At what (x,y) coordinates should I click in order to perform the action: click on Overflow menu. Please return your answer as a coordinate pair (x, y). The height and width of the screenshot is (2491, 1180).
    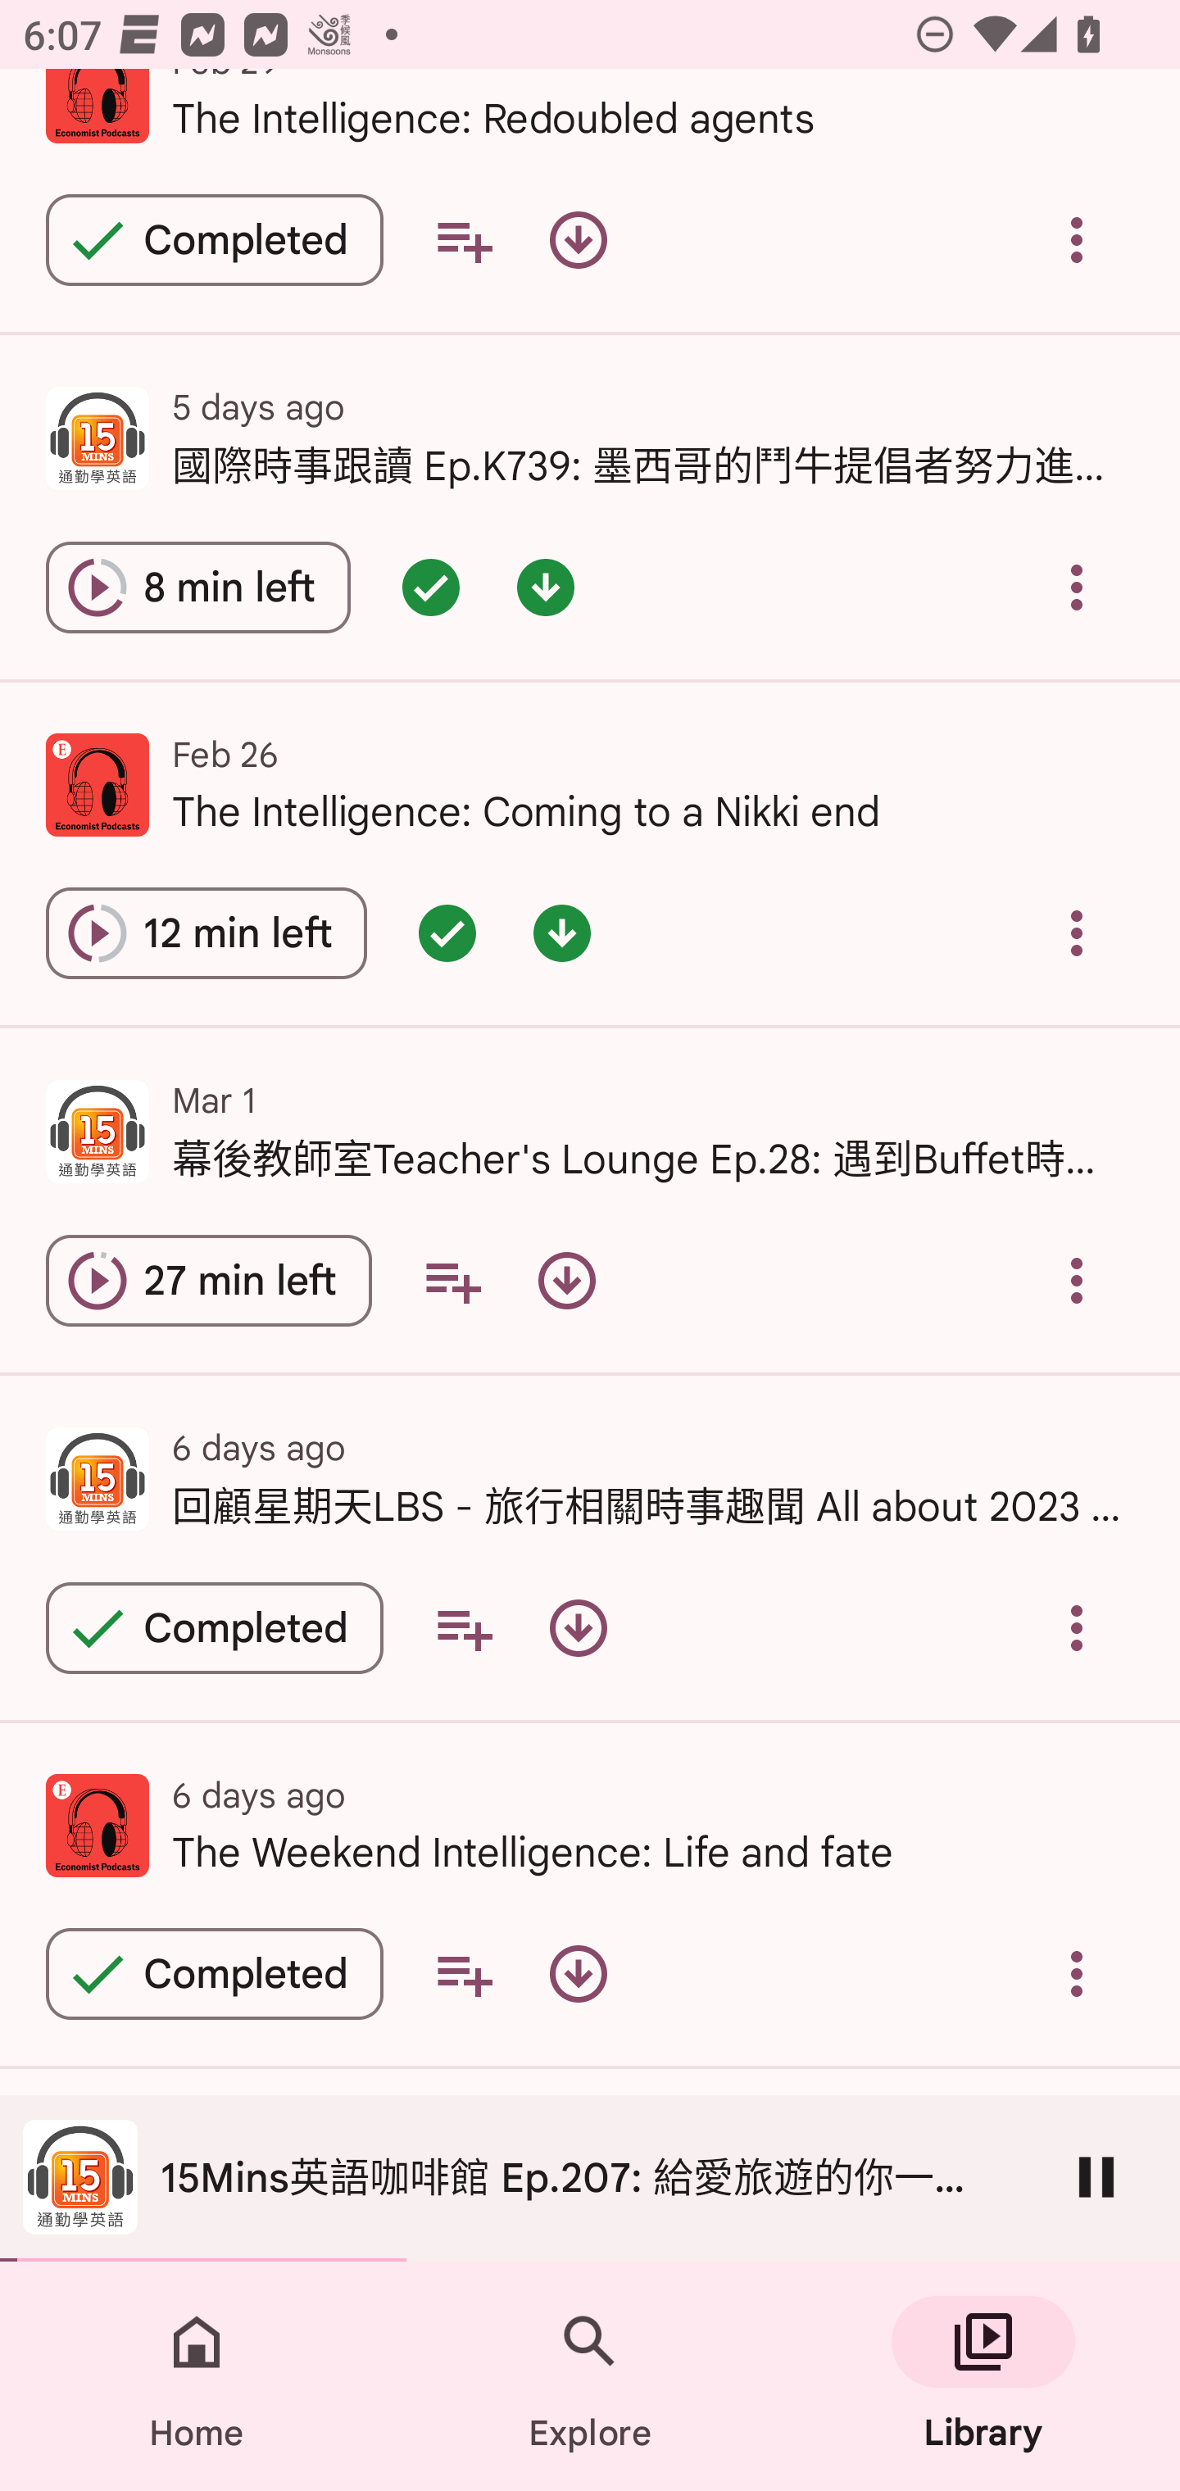
    Looking at the image, I should click on (1077, 239).